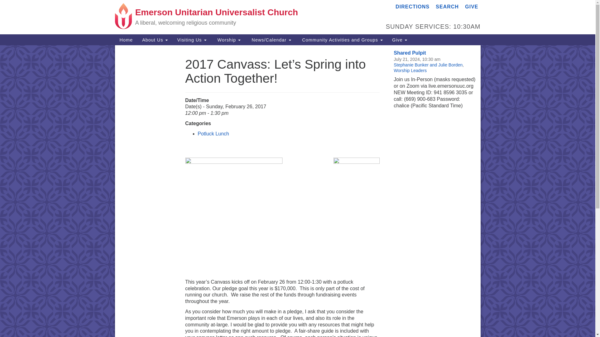 The image size is (600, 337). What do you see at coordinates (192, 40) in the screenshot?
I see `Visiting Us` at bounding box center [192, 40].